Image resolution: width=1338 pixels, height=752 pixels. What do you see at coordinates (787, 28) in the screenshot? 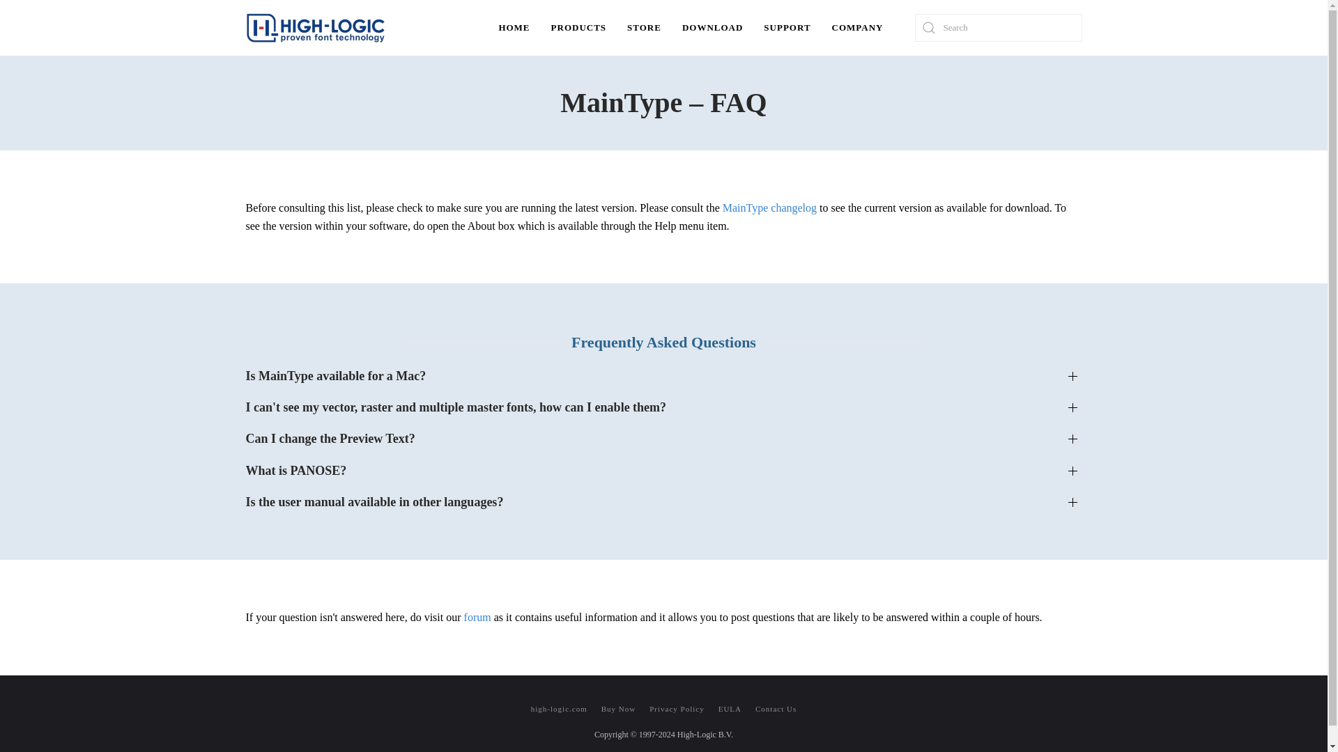
I see `SUPPORT` at bounding box center [787, 28].